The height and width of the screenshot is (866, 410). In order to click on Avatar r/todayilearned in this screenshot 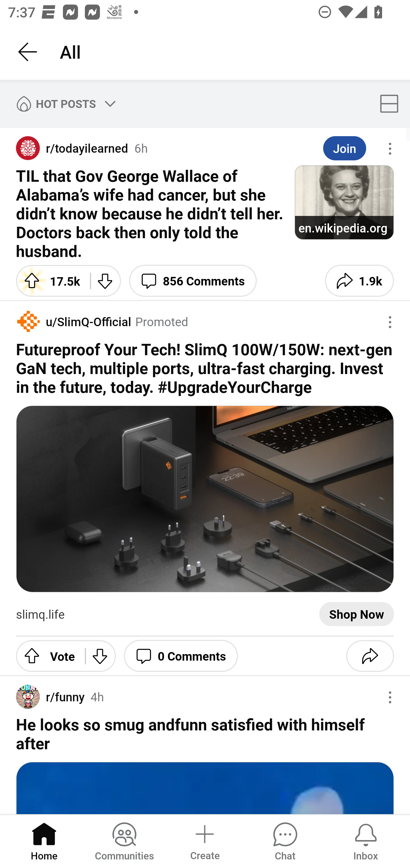, I will do `click(72, 148)`.